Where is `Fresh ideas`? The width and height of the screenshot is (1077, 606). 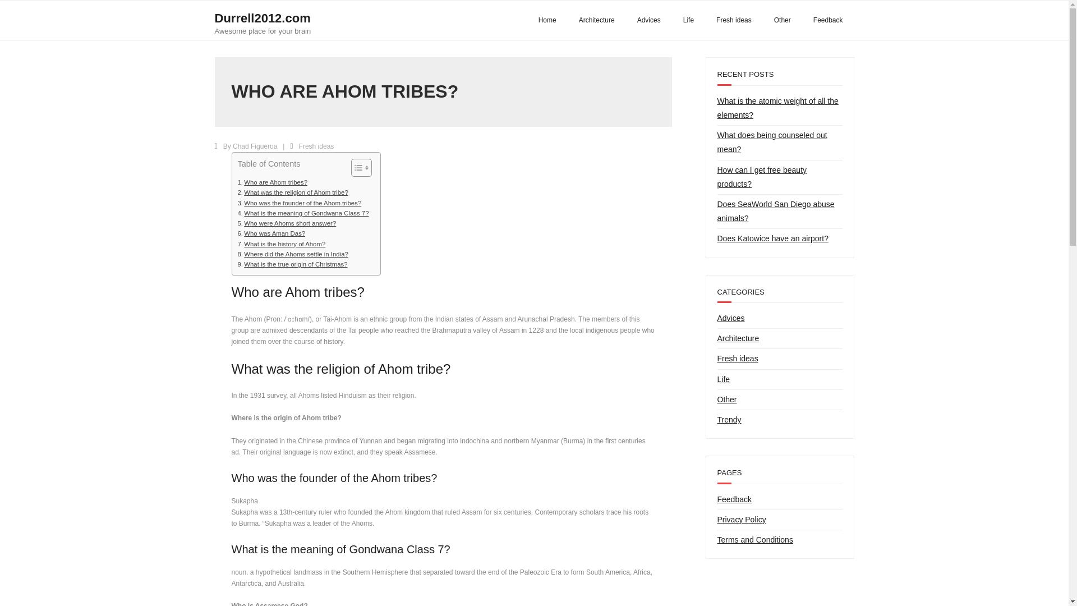 Fresh ideas is located at coordinates (734, 20).